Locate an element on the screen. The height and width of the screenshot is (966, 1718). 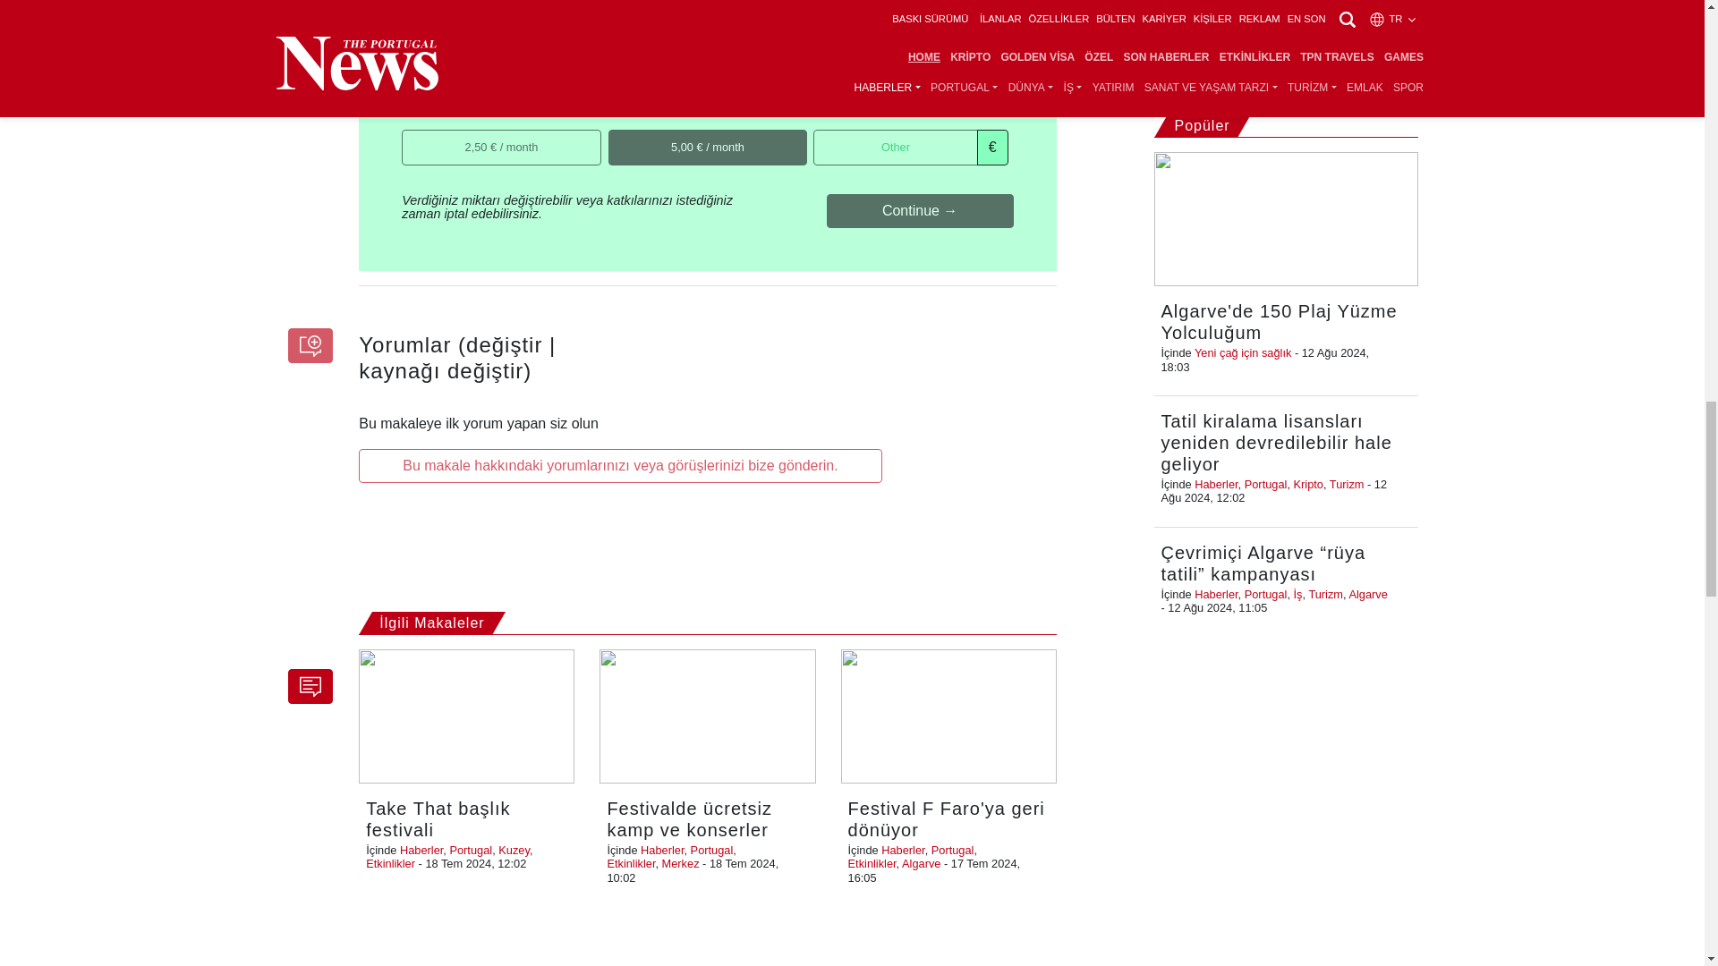
5 is located at coordinates (614, 134).